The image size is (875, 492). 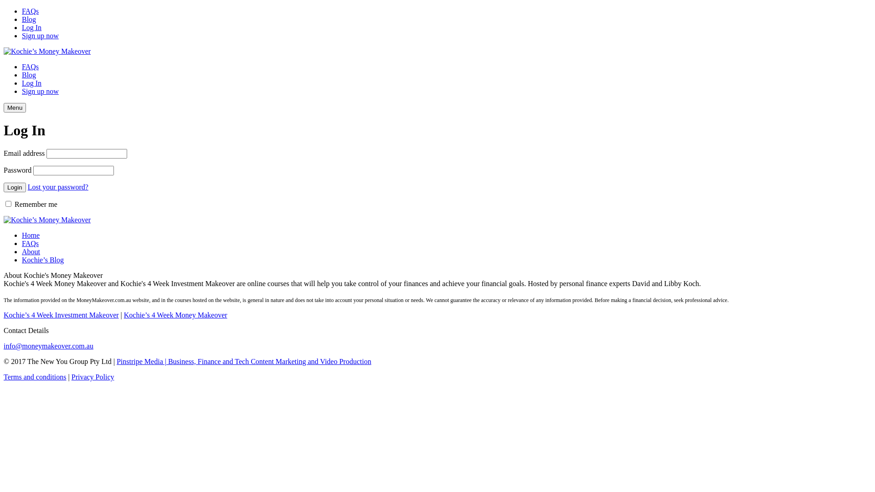 What do you see at coordinates (15, 108) in the screenshot?
I see `Menu` at bounding box center [15, 108].